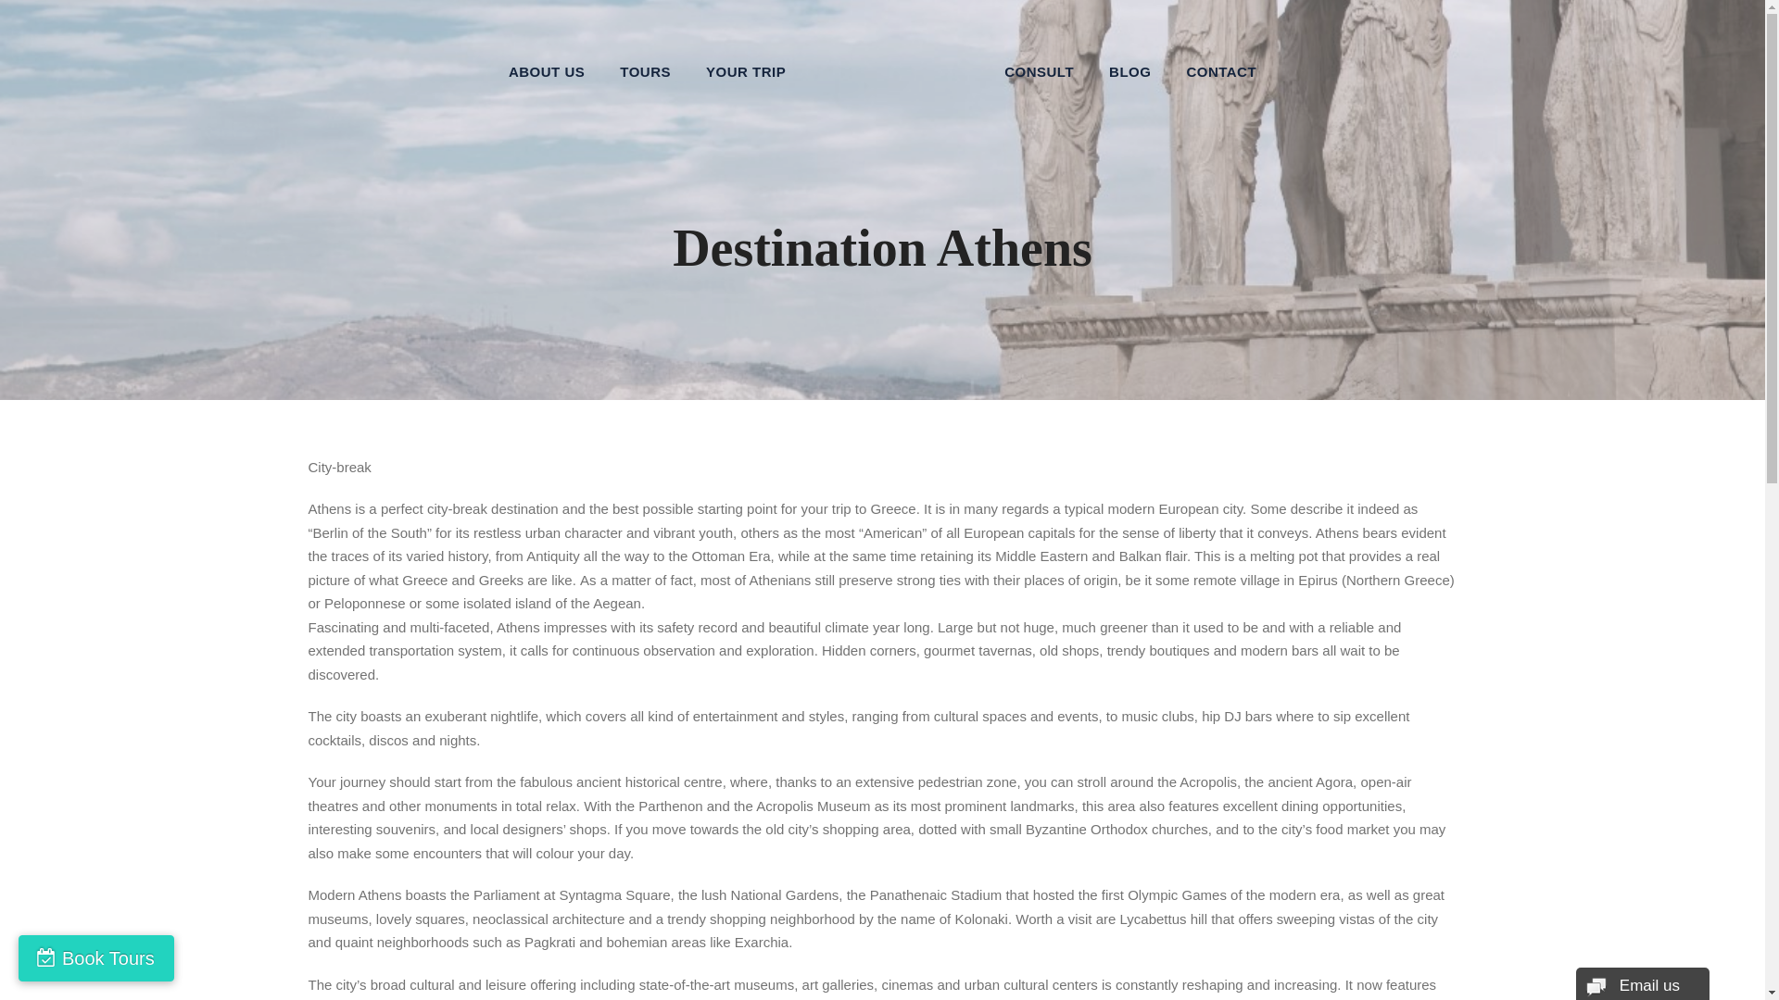 The width and height of the screenshot is (1779, 1000). I want to click on TOURS, so click(645, 64).